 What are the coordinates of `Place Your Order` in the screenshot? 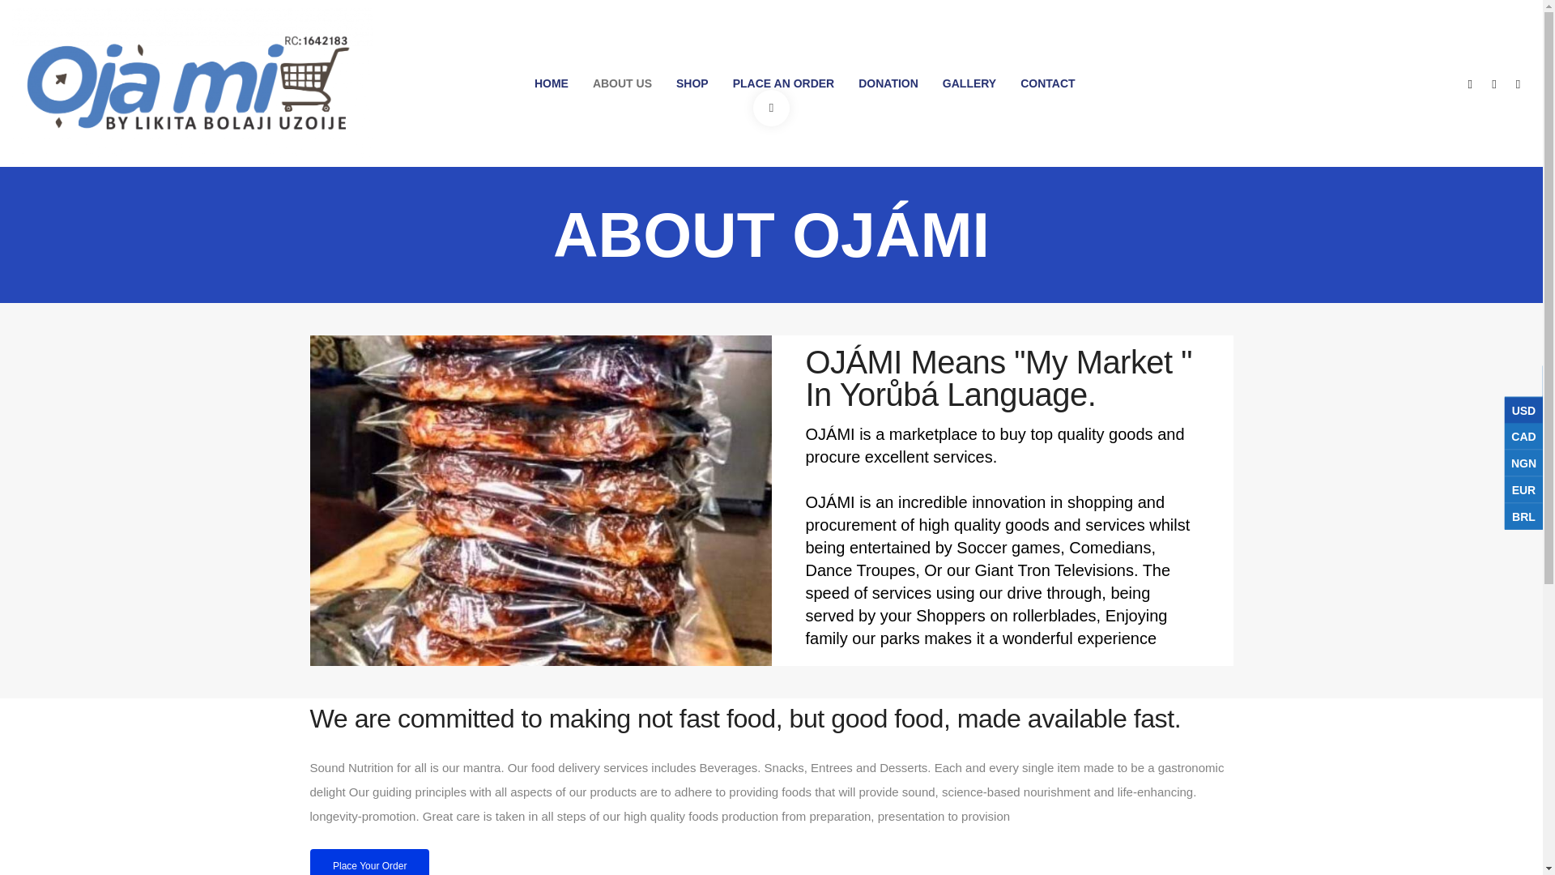 It's located at (369, 862).